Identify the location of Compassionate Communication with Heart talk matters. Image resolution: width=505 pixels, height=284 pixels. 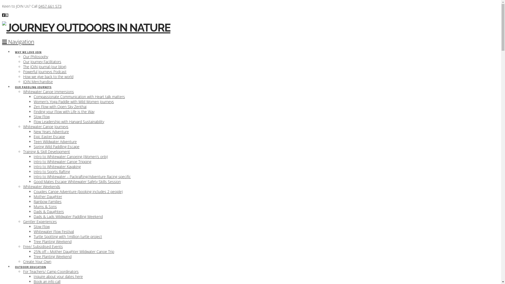
(79, 97).